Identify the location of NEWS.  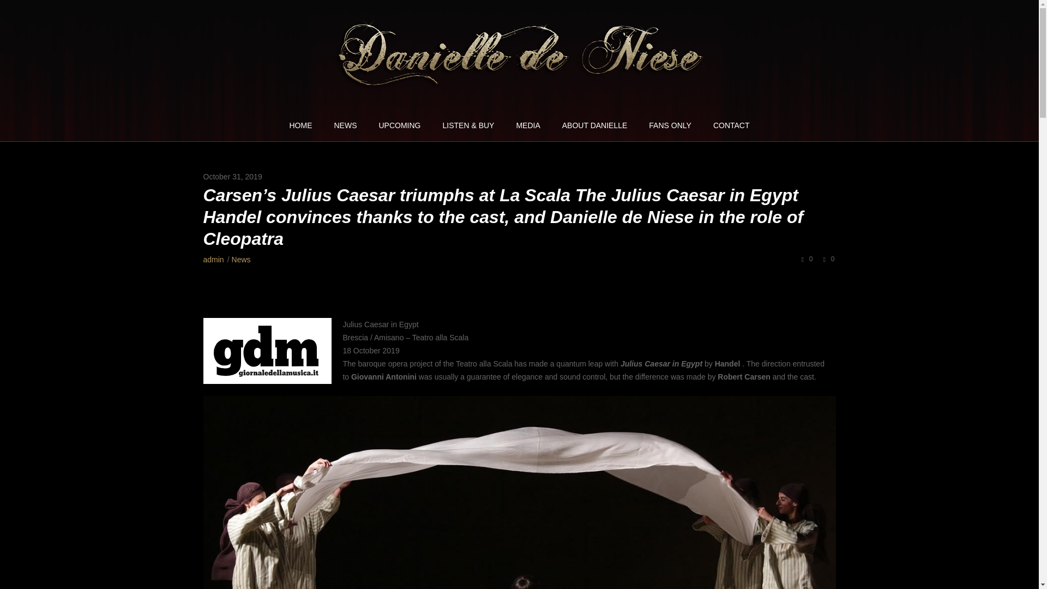
(345, 125).